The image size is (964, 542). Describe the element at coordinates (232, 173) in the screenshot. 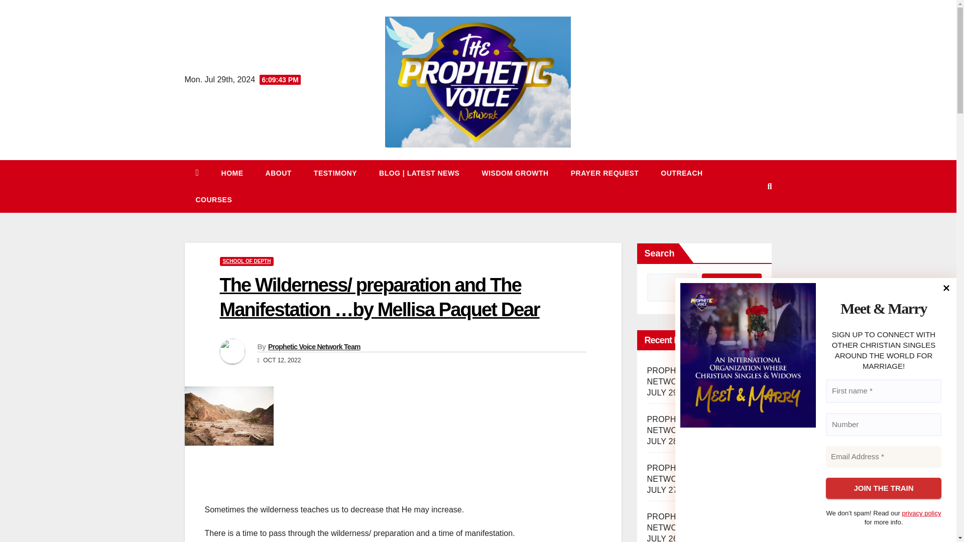

I see `HOME` at that location.